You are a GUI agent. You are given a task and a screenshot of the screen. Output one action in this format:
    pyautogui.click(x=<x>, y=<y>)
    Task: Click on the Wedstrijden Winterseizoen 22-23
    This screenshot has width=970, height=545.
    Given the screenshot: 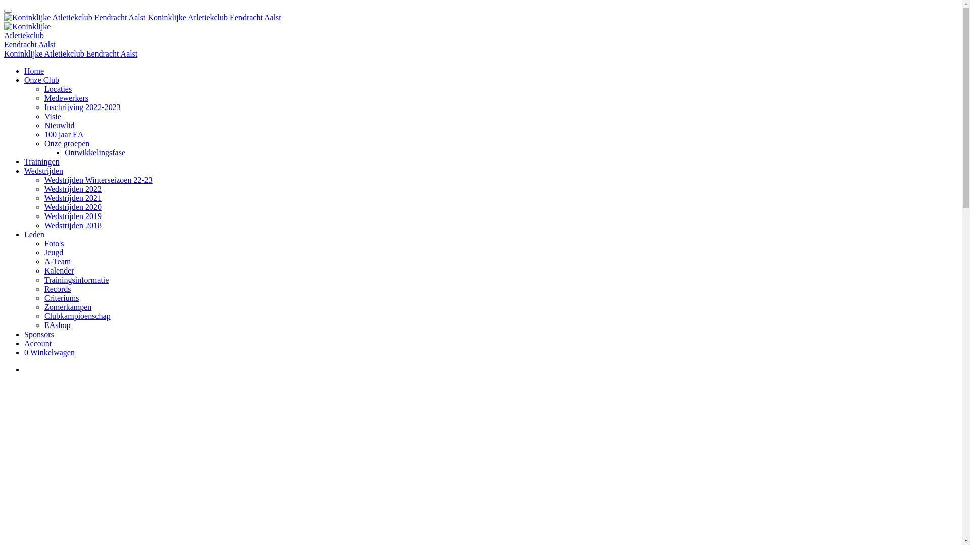 What is the action you would take?
    pyautogui.click(x=99, y=180)
    